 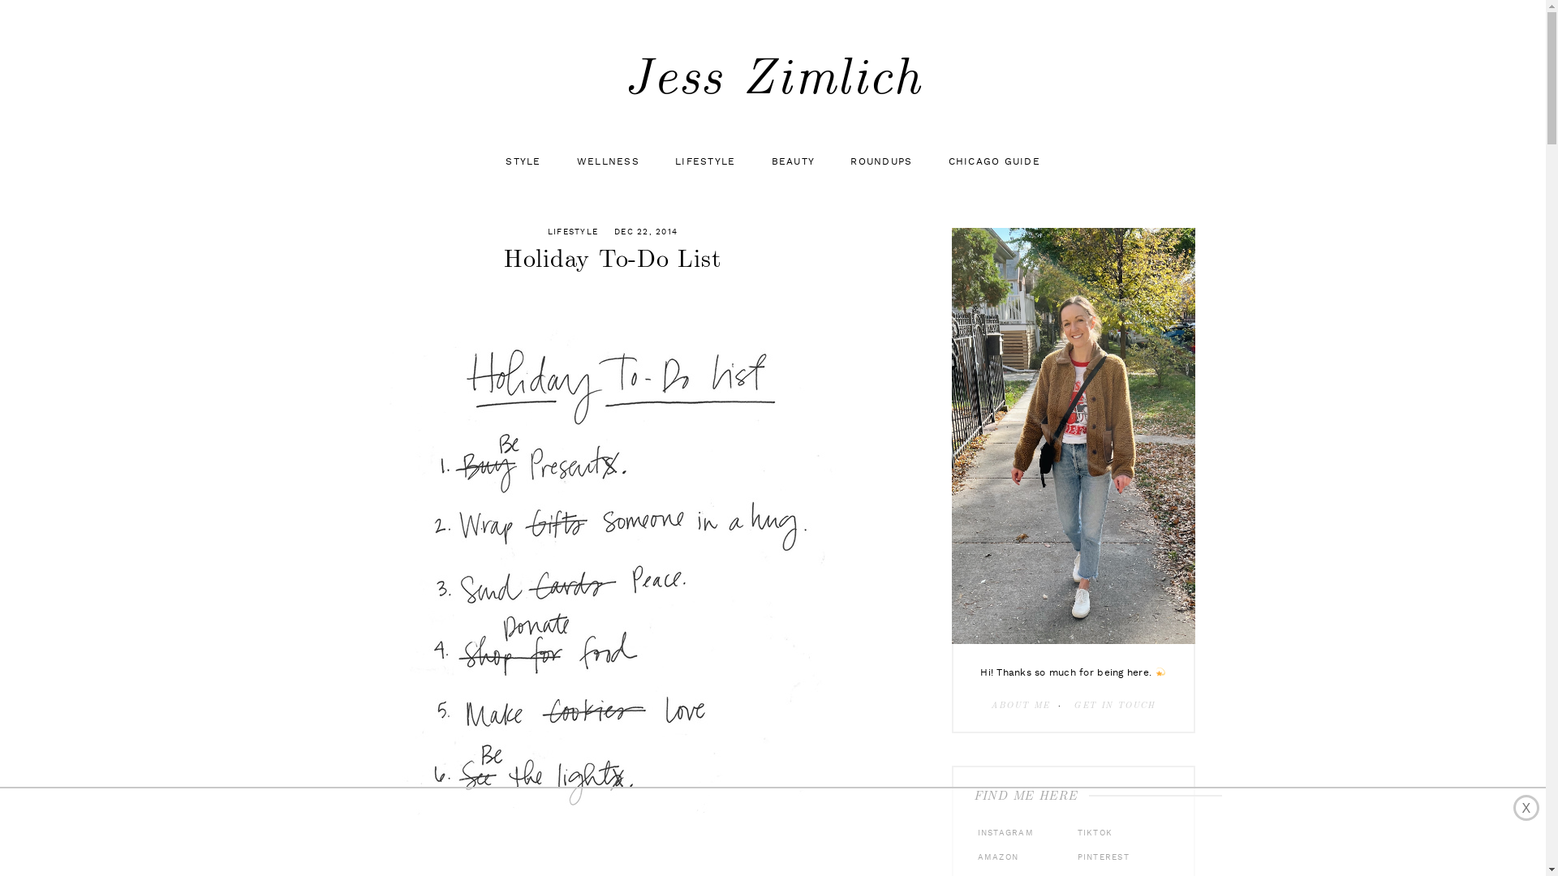 I want to click on PINTEREST, so click(x=1100, y=857).